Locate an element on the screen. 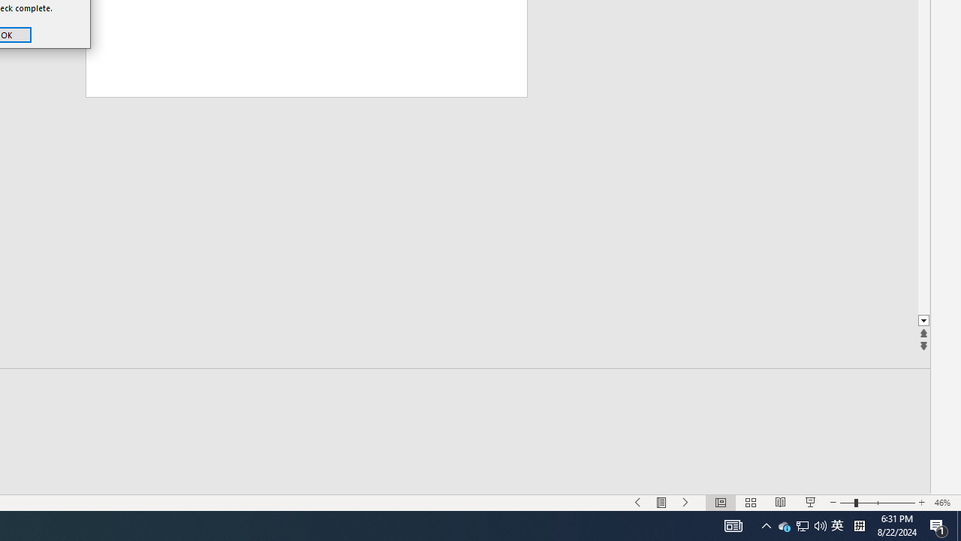 The image size is (961, 541). Zoom Out is located at coordinates (837, 526).